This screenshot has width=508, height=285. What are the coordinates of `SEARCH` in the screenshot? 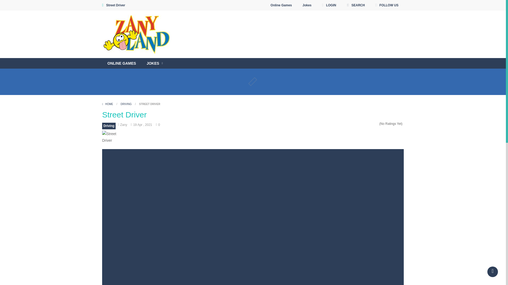 It's located at (356, 5).